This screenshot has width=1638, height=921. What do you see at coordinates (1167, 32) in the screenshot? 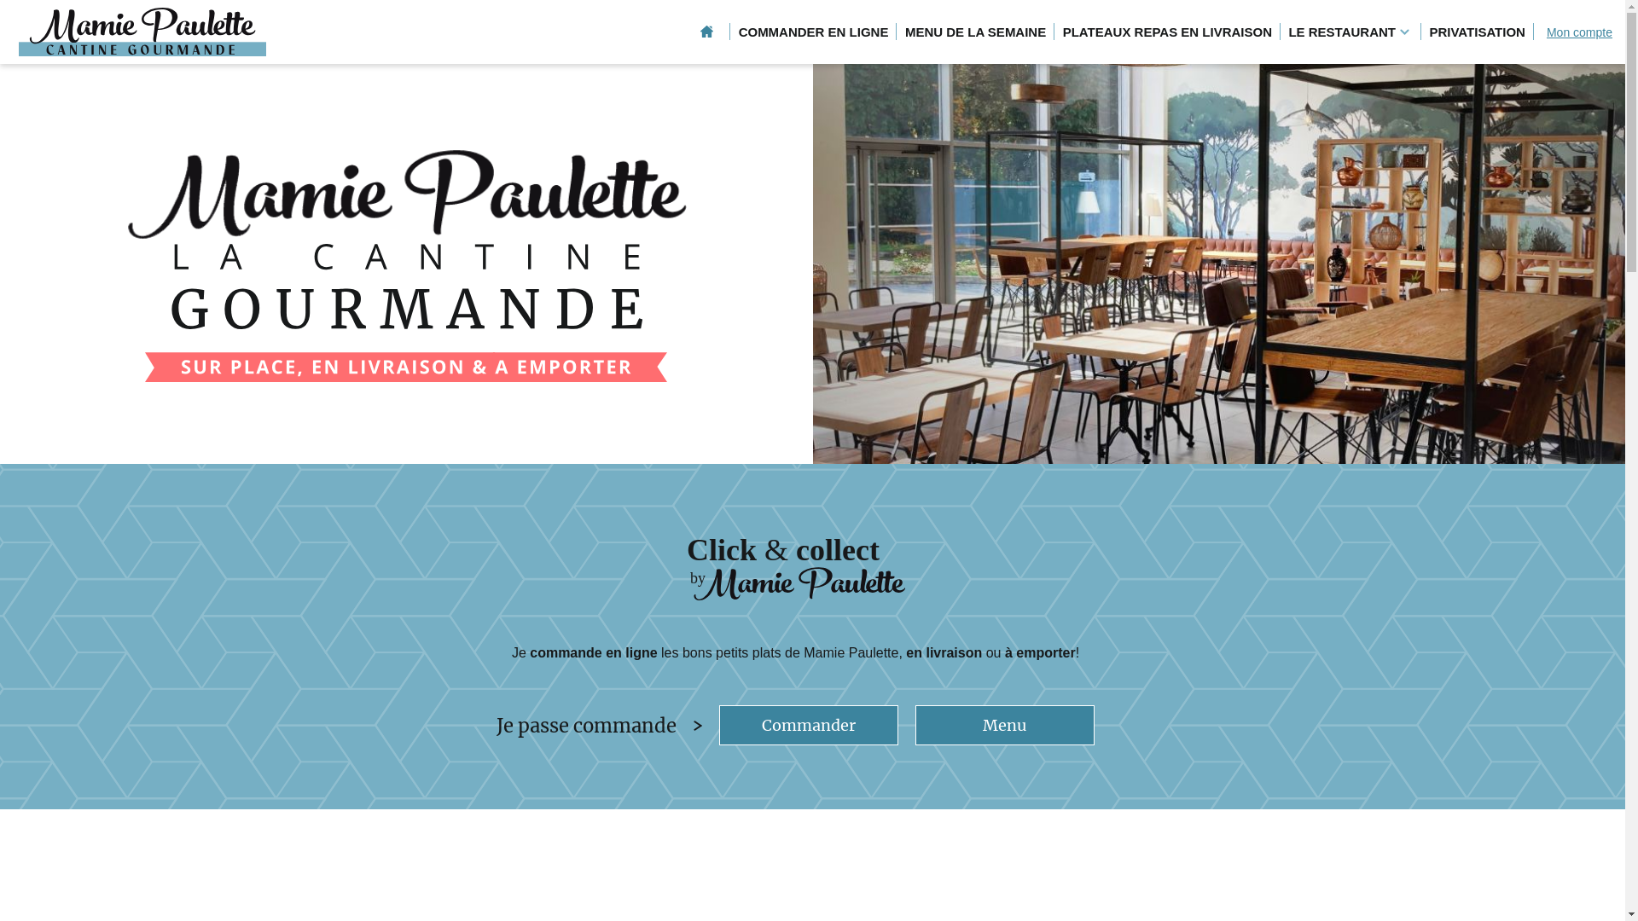
I see `PLATEAUX REPAS EN LIVRAISON` at bounding box center [1167, 32].